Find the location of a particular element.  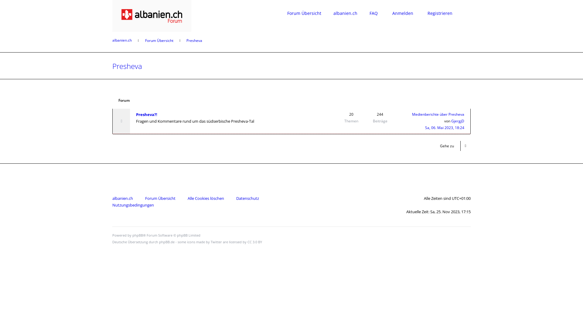

CC 3.0 BY is located at coordinates (255, 242).